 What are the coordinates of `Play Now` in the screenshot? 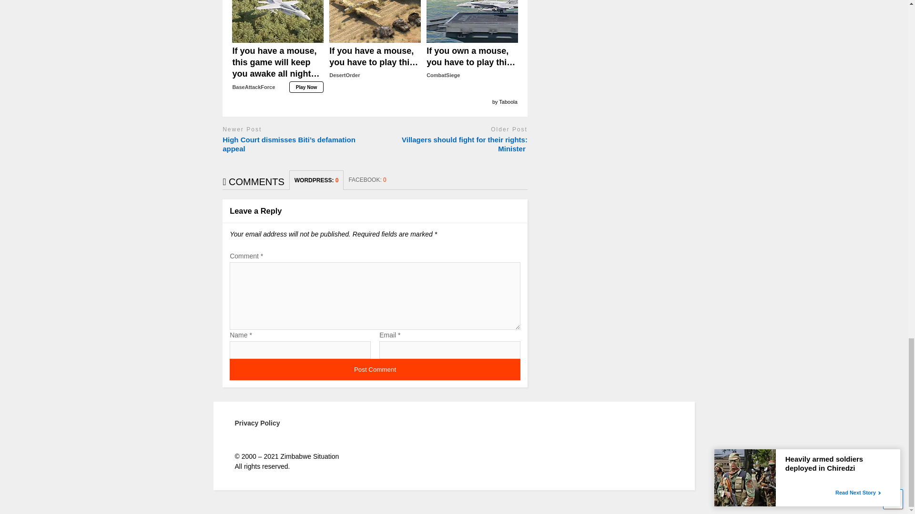 It's located at (472, 63).